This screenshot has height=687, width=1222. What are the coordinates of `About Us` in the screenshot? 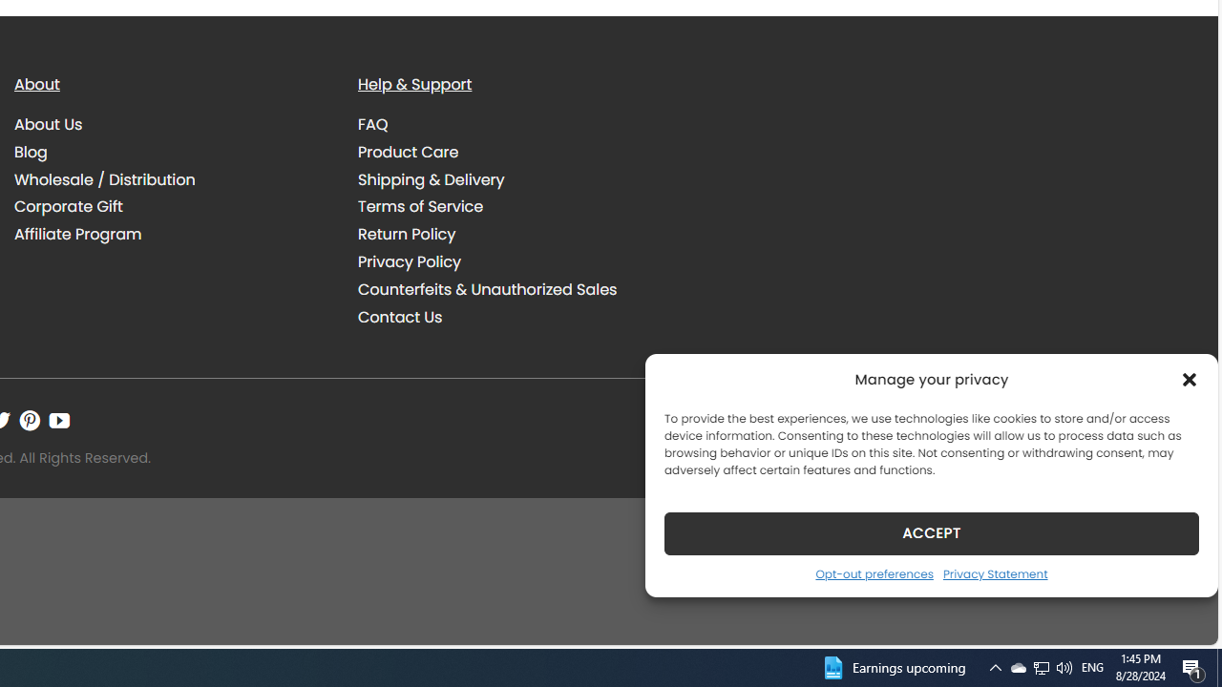 It's located at (172, 125).